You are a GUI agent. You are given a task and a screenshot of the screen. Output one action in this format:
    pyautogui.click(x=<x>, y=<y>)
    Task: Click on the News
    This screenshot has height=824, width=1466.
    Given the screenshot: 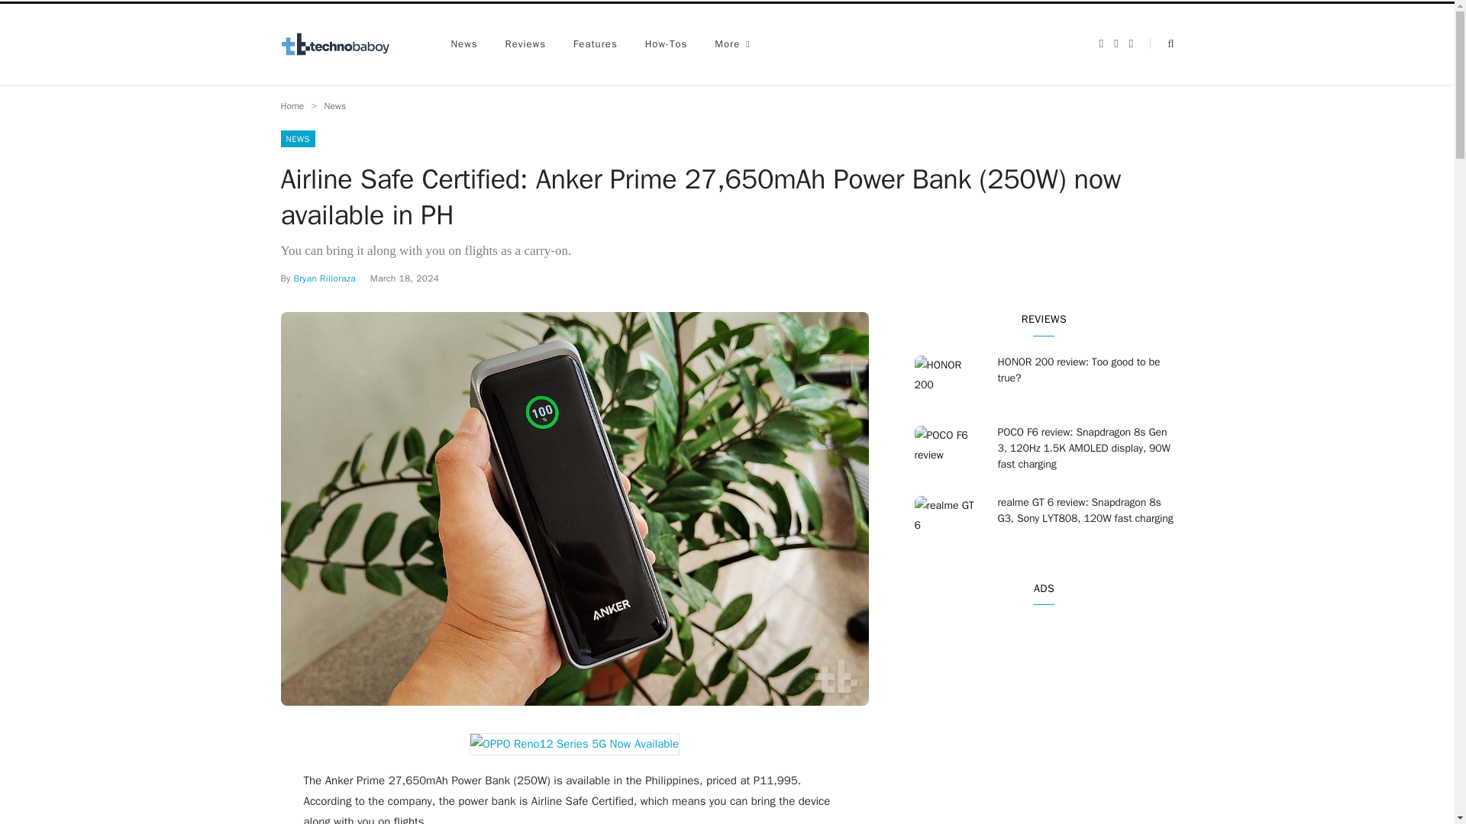 What is the action you would take?
    pyautogui.click(x=334, y=105)
    